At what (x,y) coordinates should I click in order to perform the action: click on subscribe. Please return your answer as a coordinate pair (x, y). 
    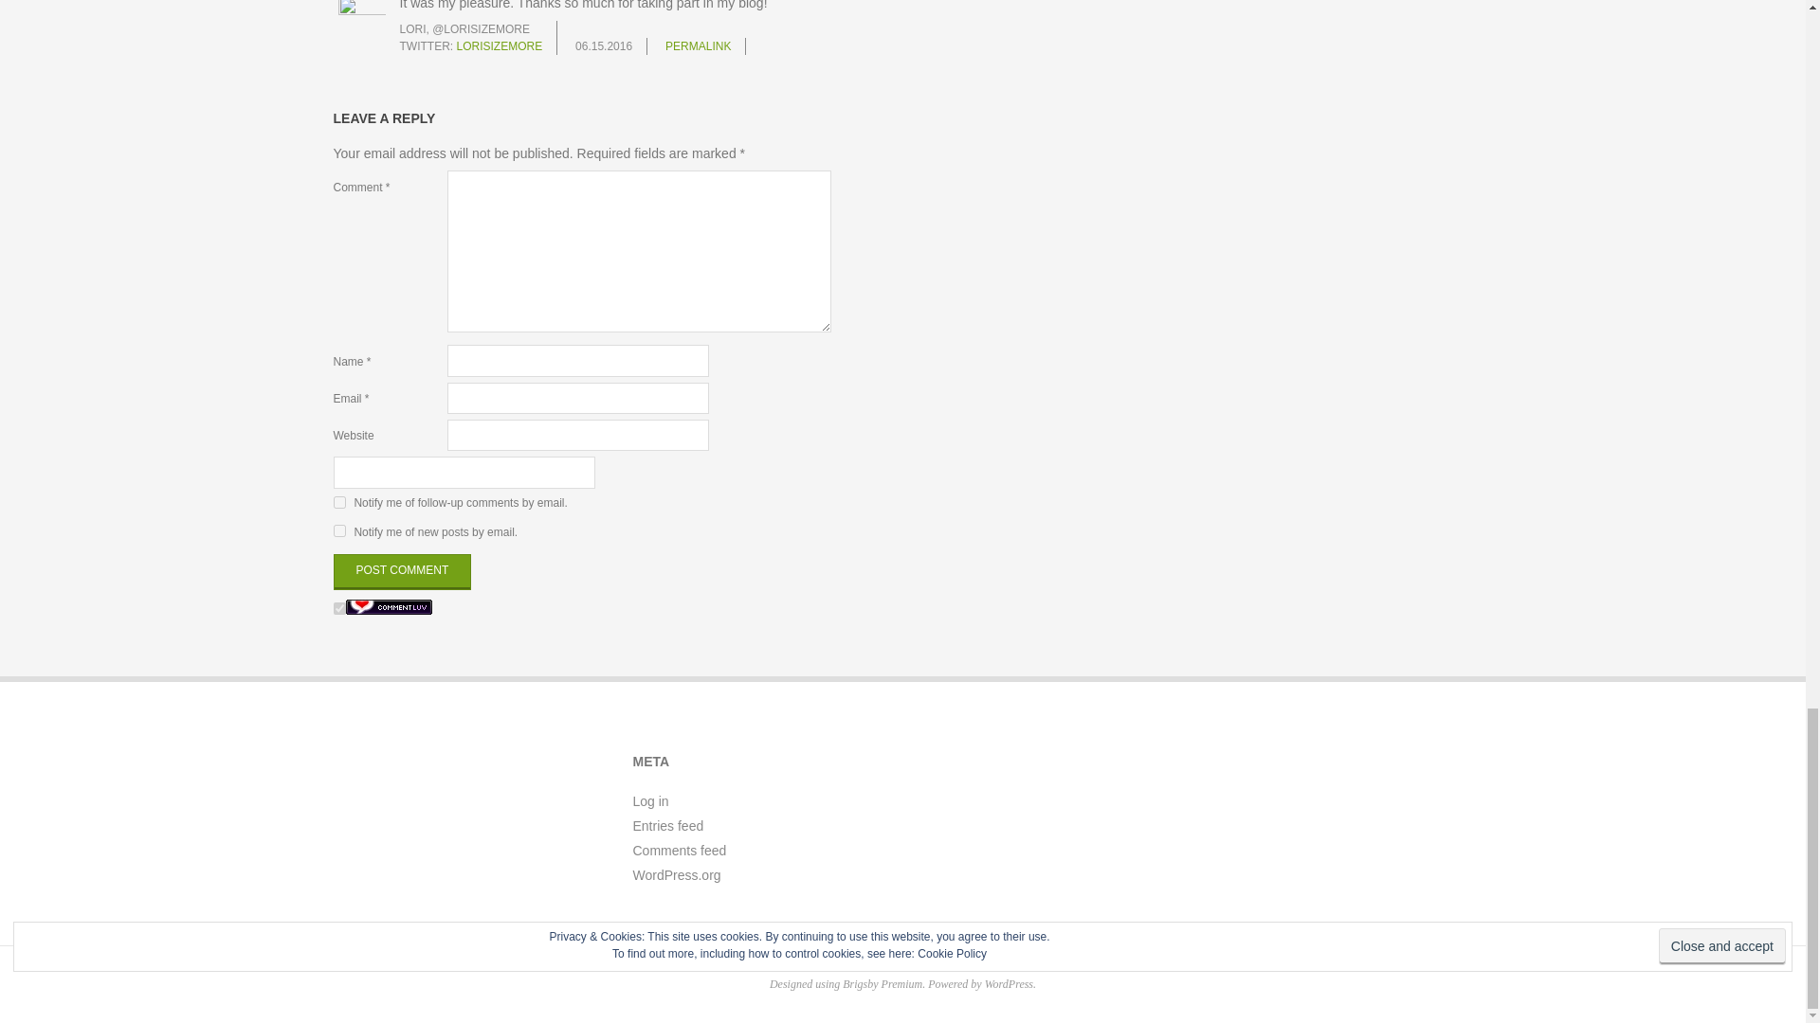
    Looking at the image, I should click on (339, 502).